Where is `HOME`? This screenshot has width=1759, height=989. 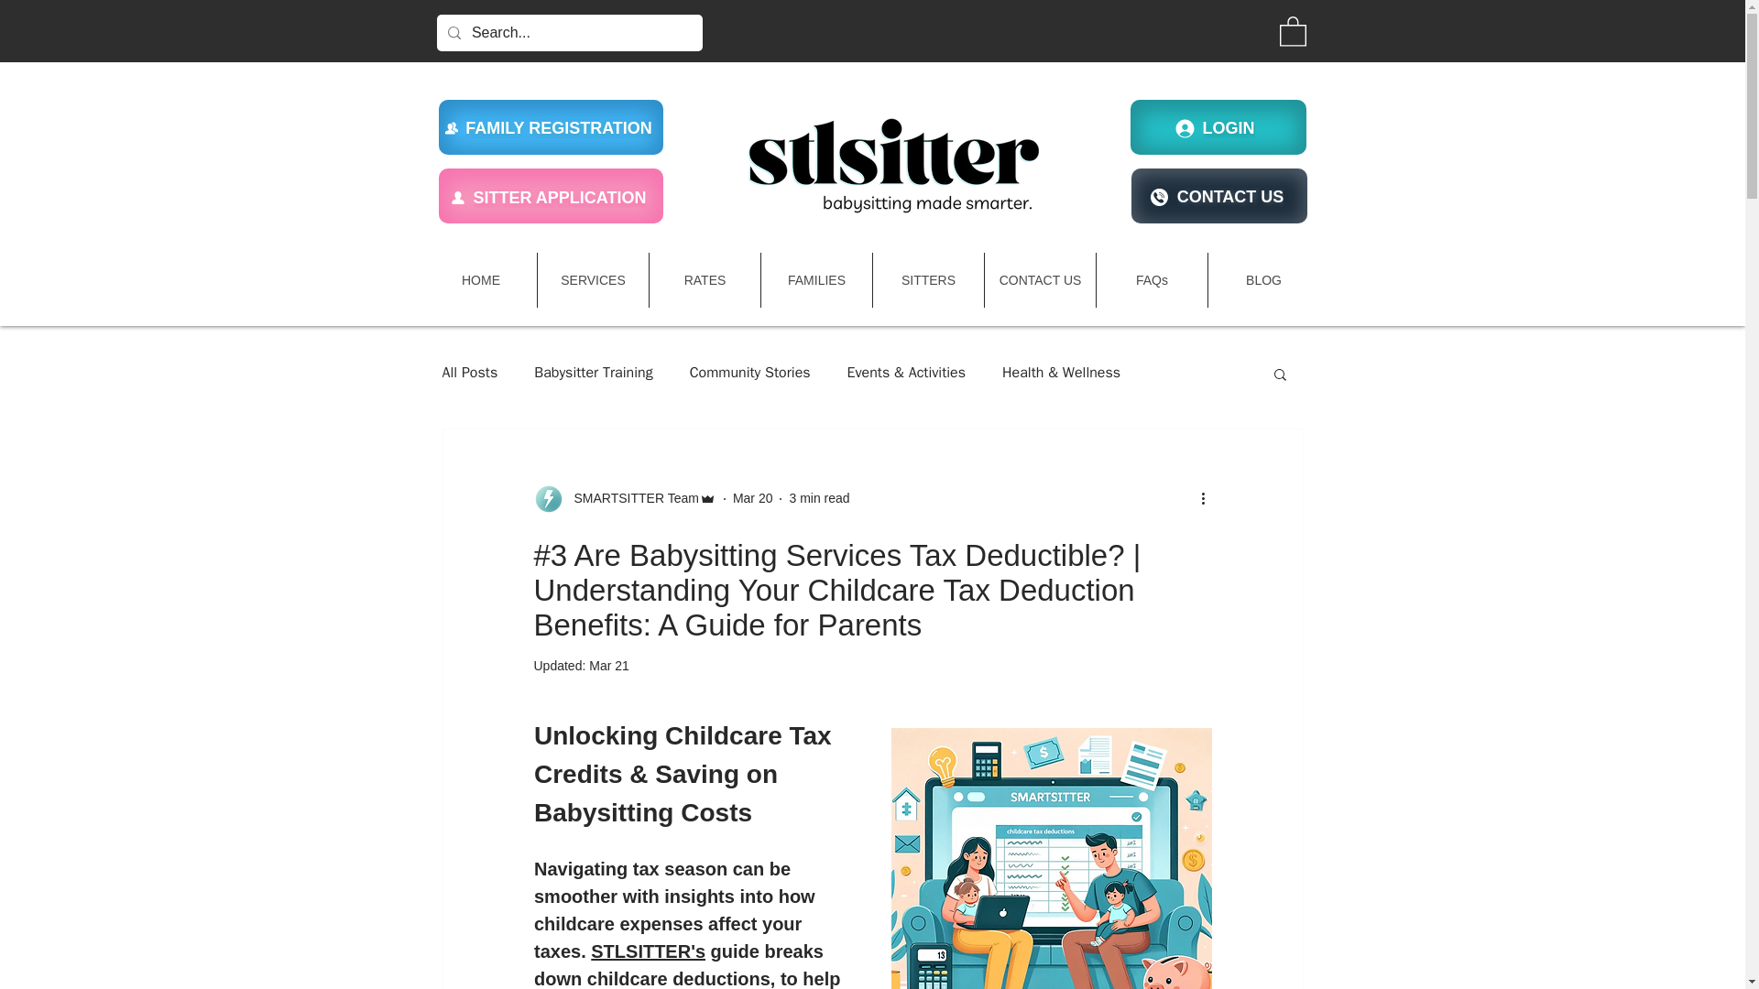 HOME is located at coordinates (480, 280).